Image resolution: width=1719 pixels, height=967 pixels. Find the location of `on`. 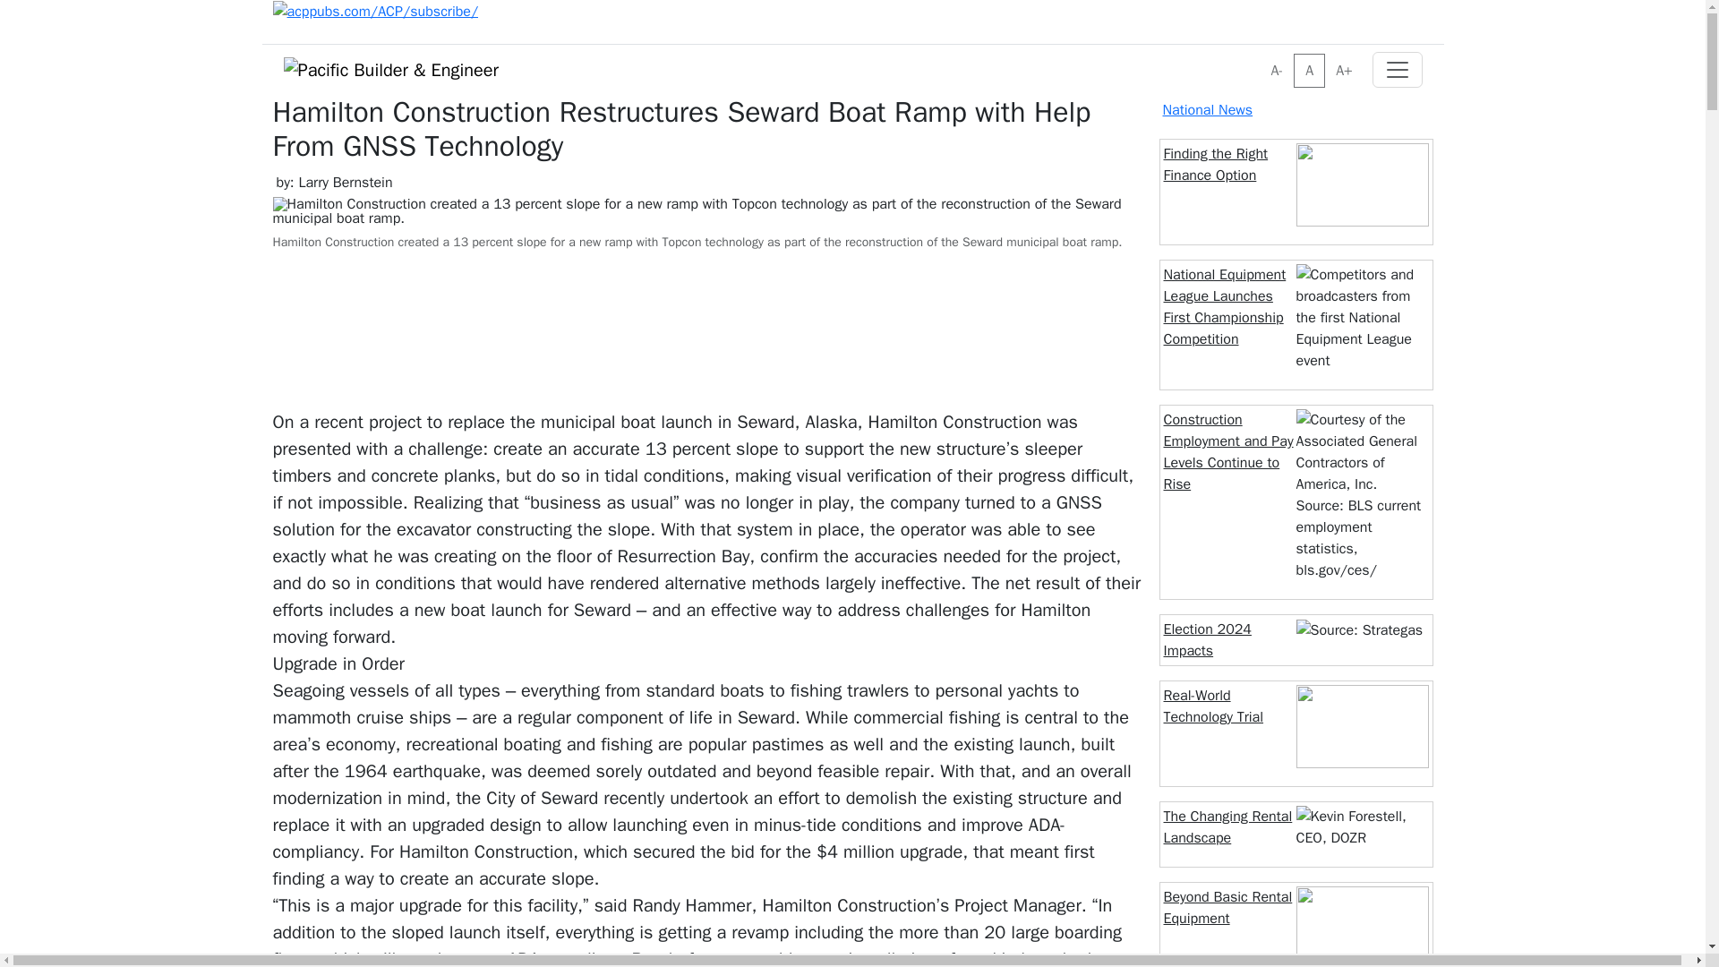

on is located at coordinates (1264, 59).